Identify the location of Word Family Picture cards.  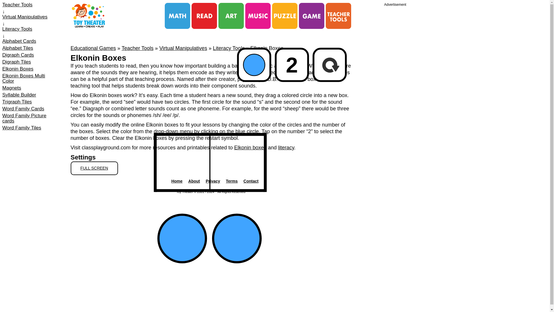
(30, 118).